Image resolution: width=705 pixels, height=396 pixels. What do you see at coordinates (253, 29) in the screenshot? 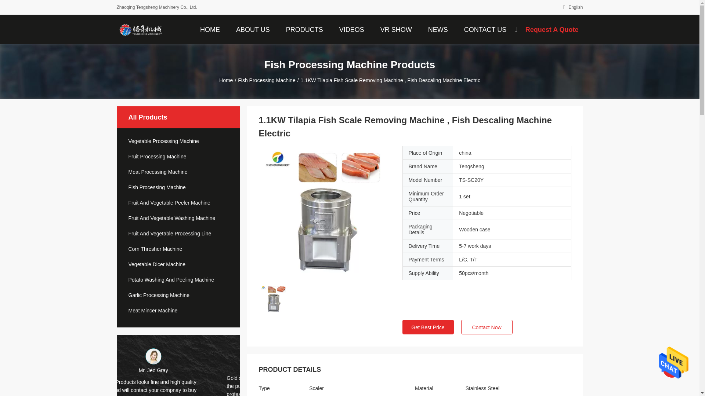
I see `ABOUT US` at bounding box center [253, 29].